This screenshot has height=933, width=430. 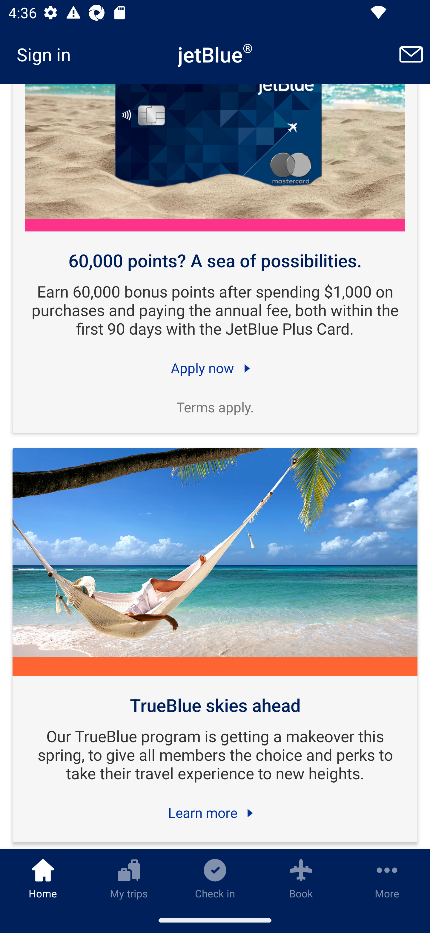 I want to click on My trips, so click(x=129, y=878).